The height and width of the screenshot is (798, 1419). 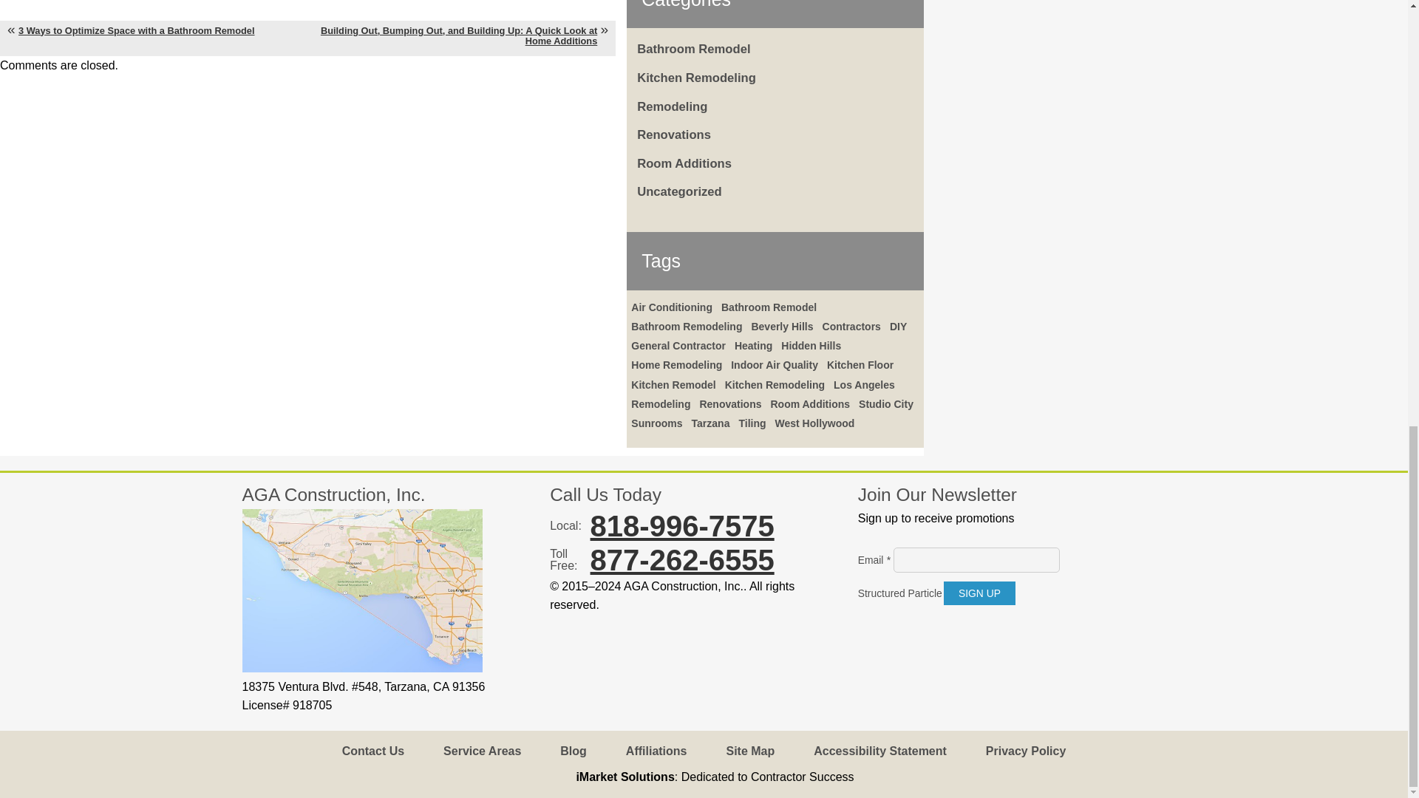 What do you see at coordinates (897, 632) in the screenshot?
I see `AGA Construction, Inc. on Facebook` at bounding box center [897, 632].